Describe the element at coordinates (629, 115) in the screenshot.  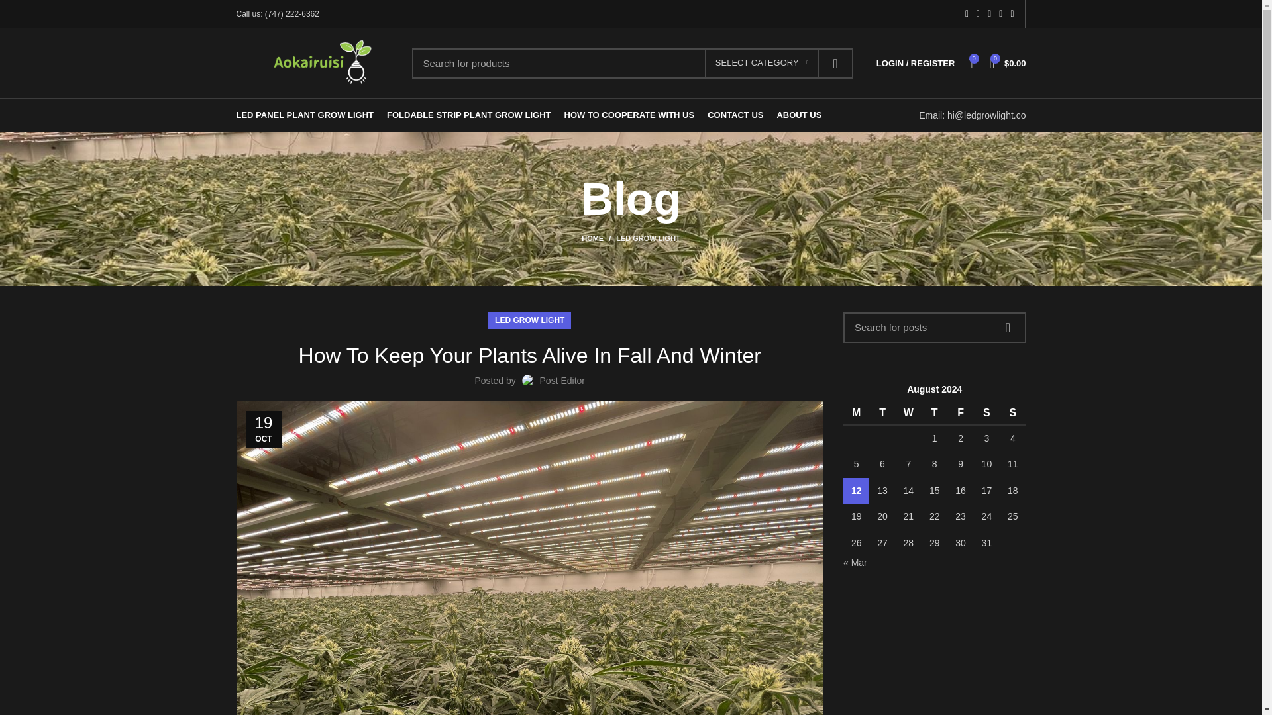
I see `HOW TO COOPERATE WITH US` at that location.